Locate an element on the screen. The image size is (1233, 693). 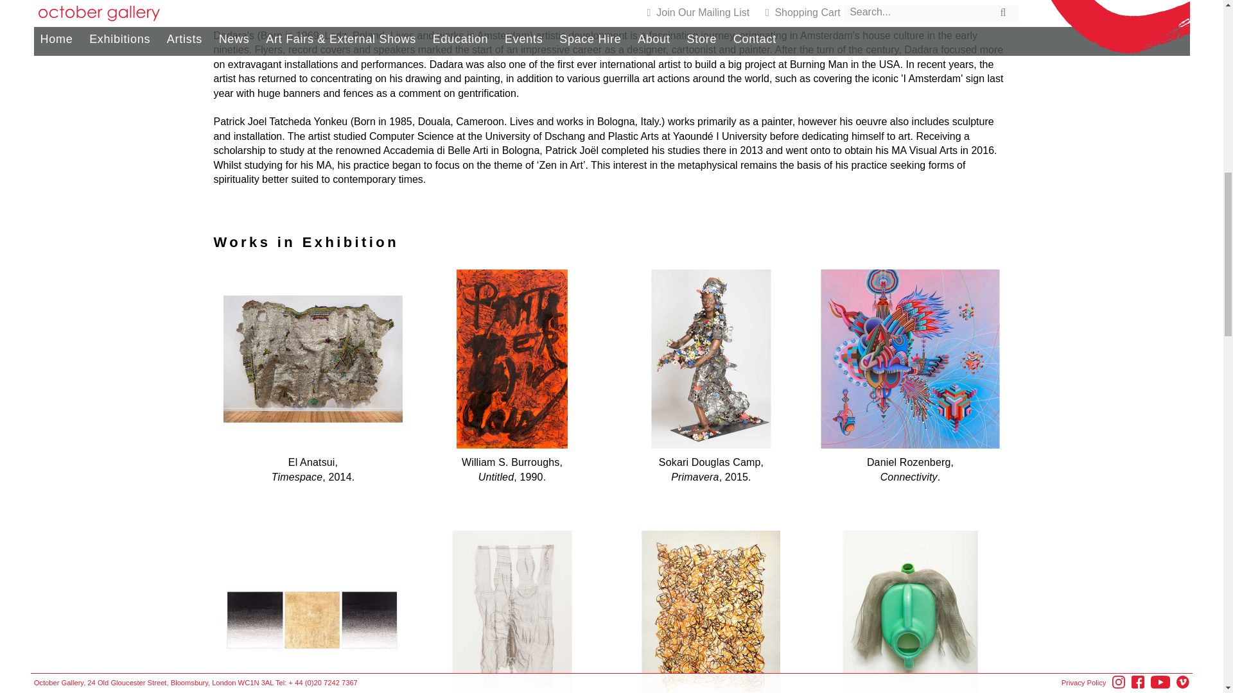
youtube is located at coordinates (1160, 114).